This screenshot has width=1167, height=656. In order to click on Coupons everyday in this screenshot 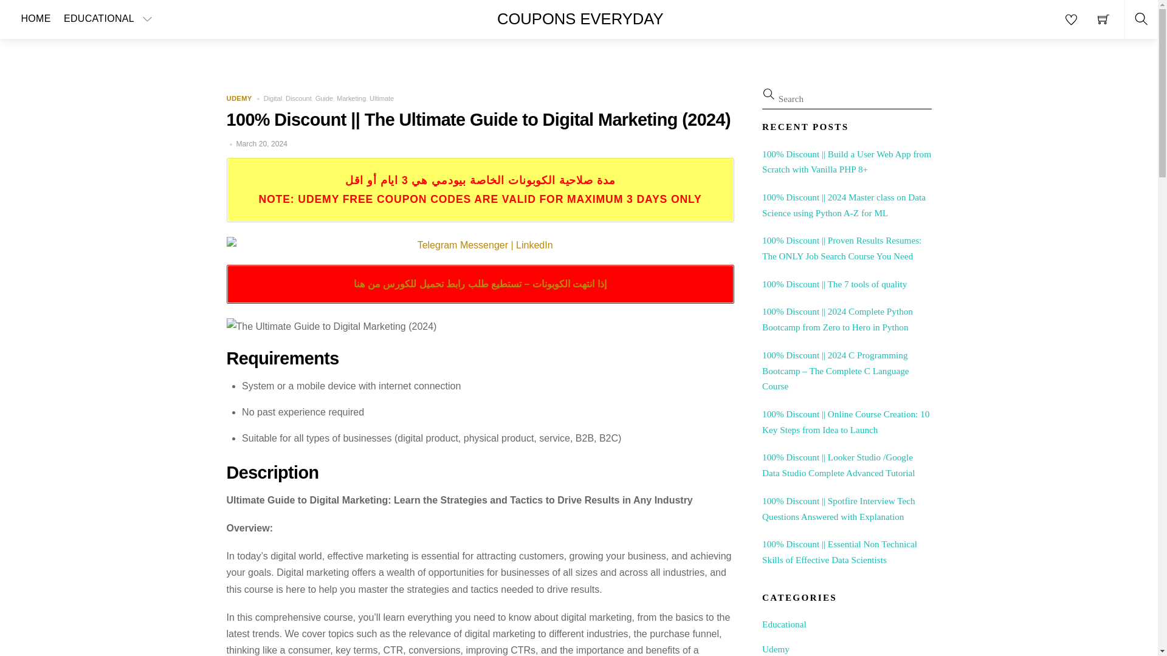, I will do `click(580, 19)`.